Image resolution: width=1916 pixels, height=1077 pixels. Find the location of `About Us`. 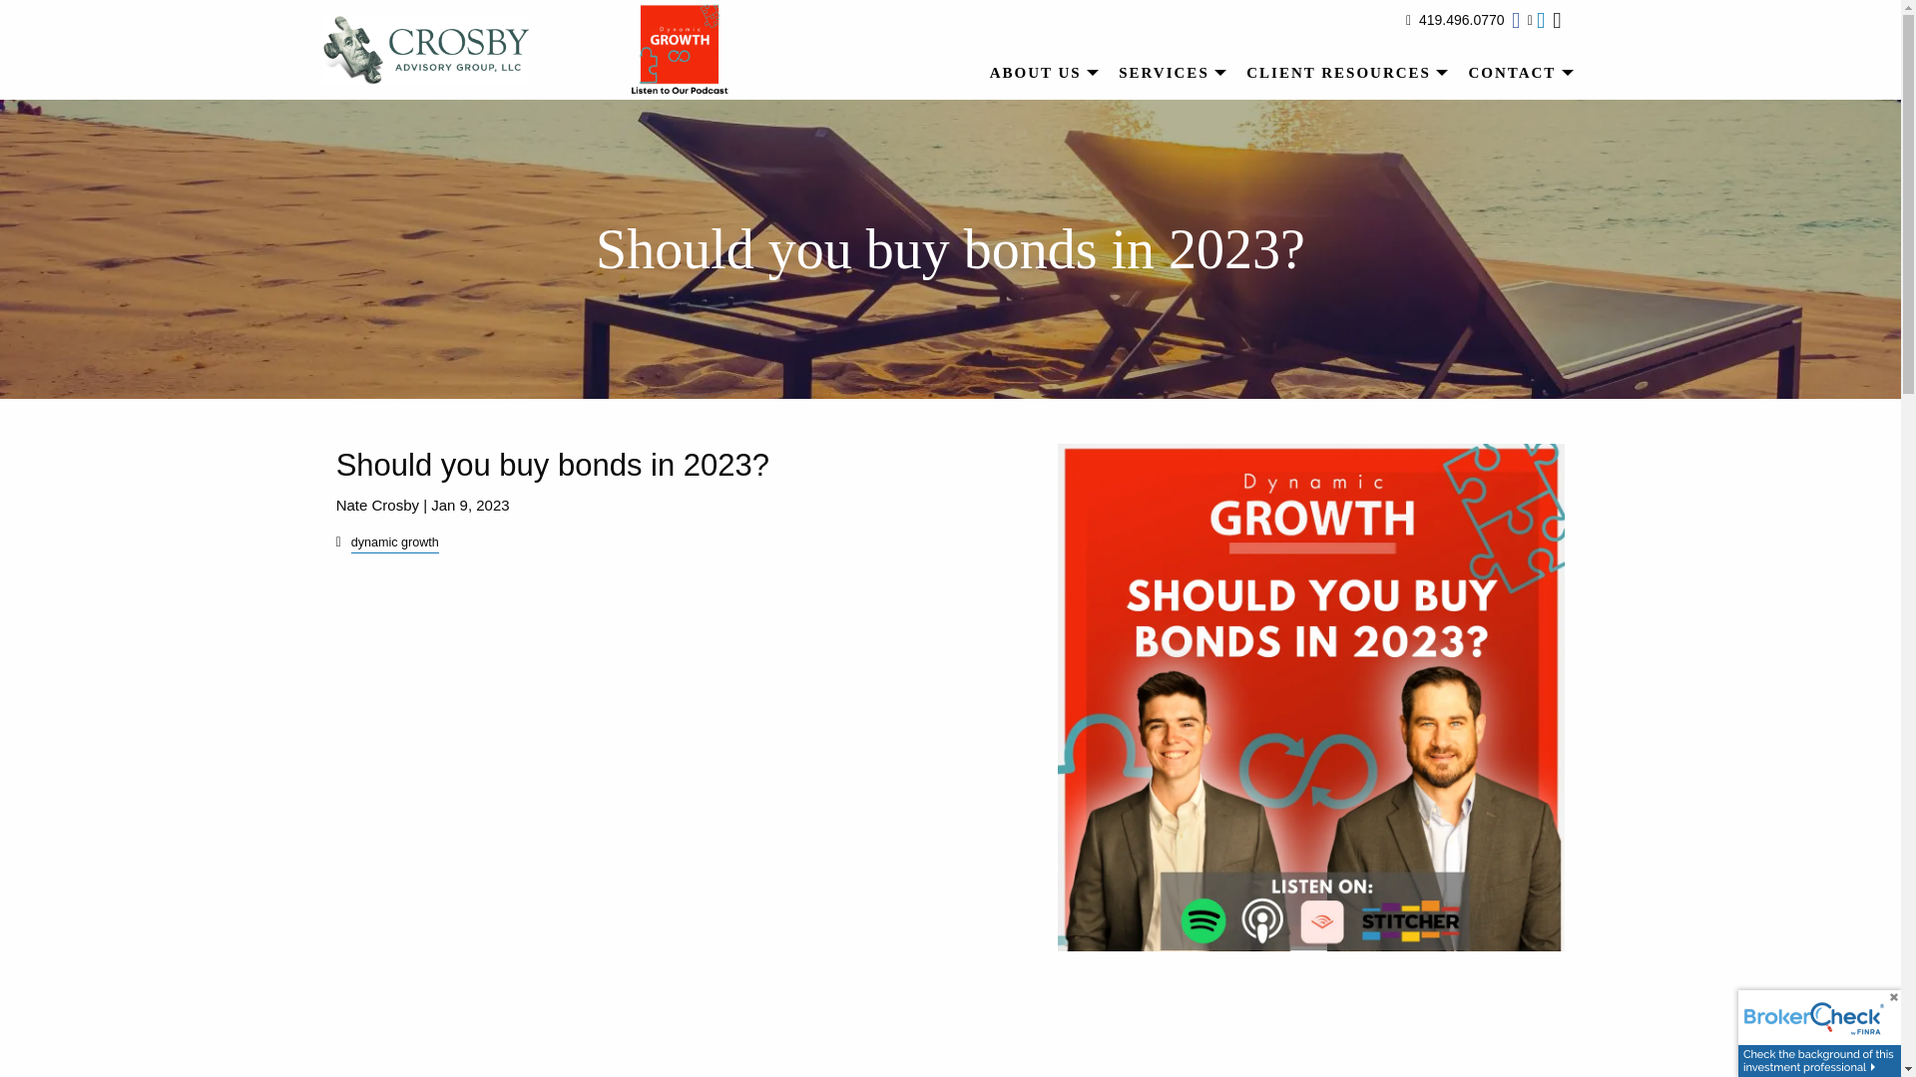

About Us is located at coordinates (1040, 72).